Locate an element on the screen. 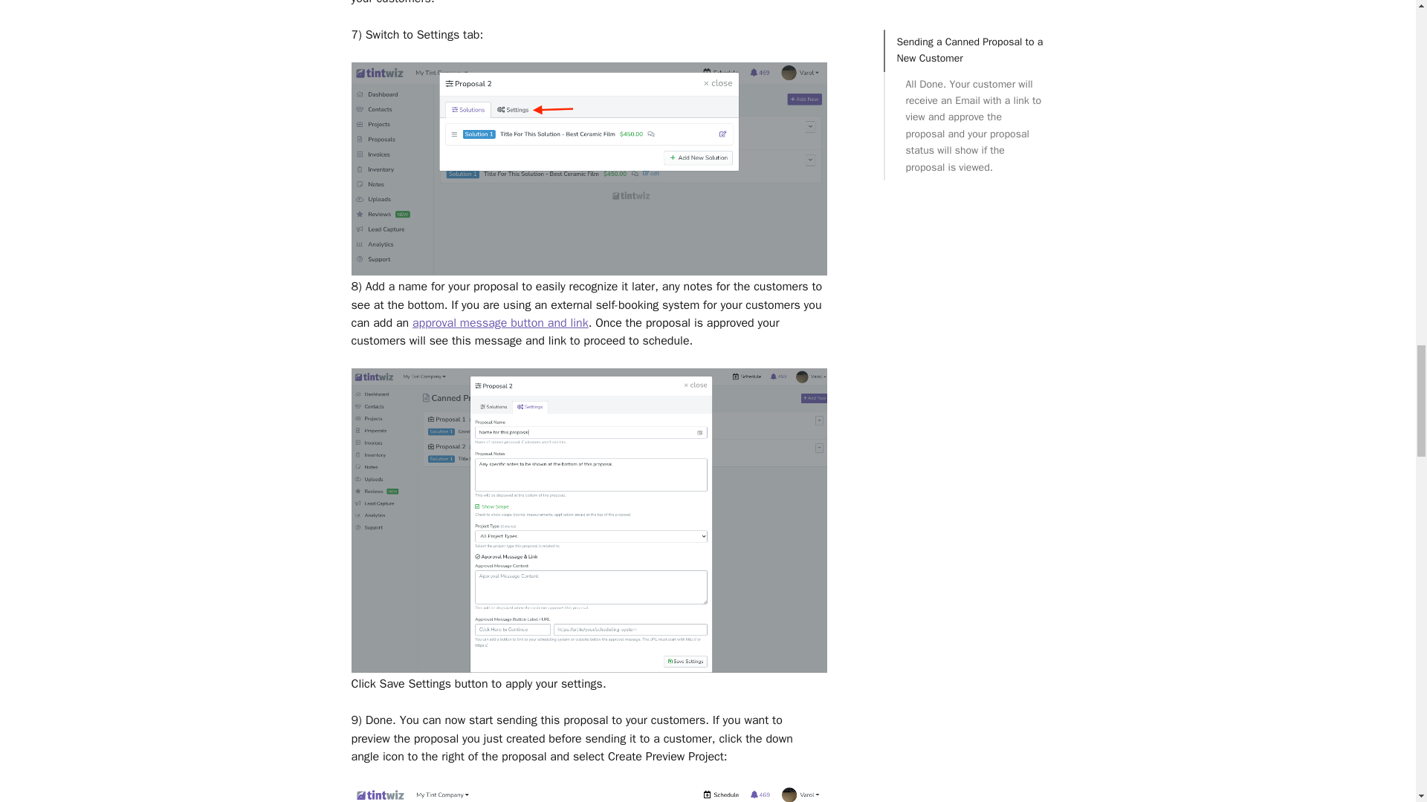 The image size is (1427, 802). approval message button and link is located at coordinates (499, 322).